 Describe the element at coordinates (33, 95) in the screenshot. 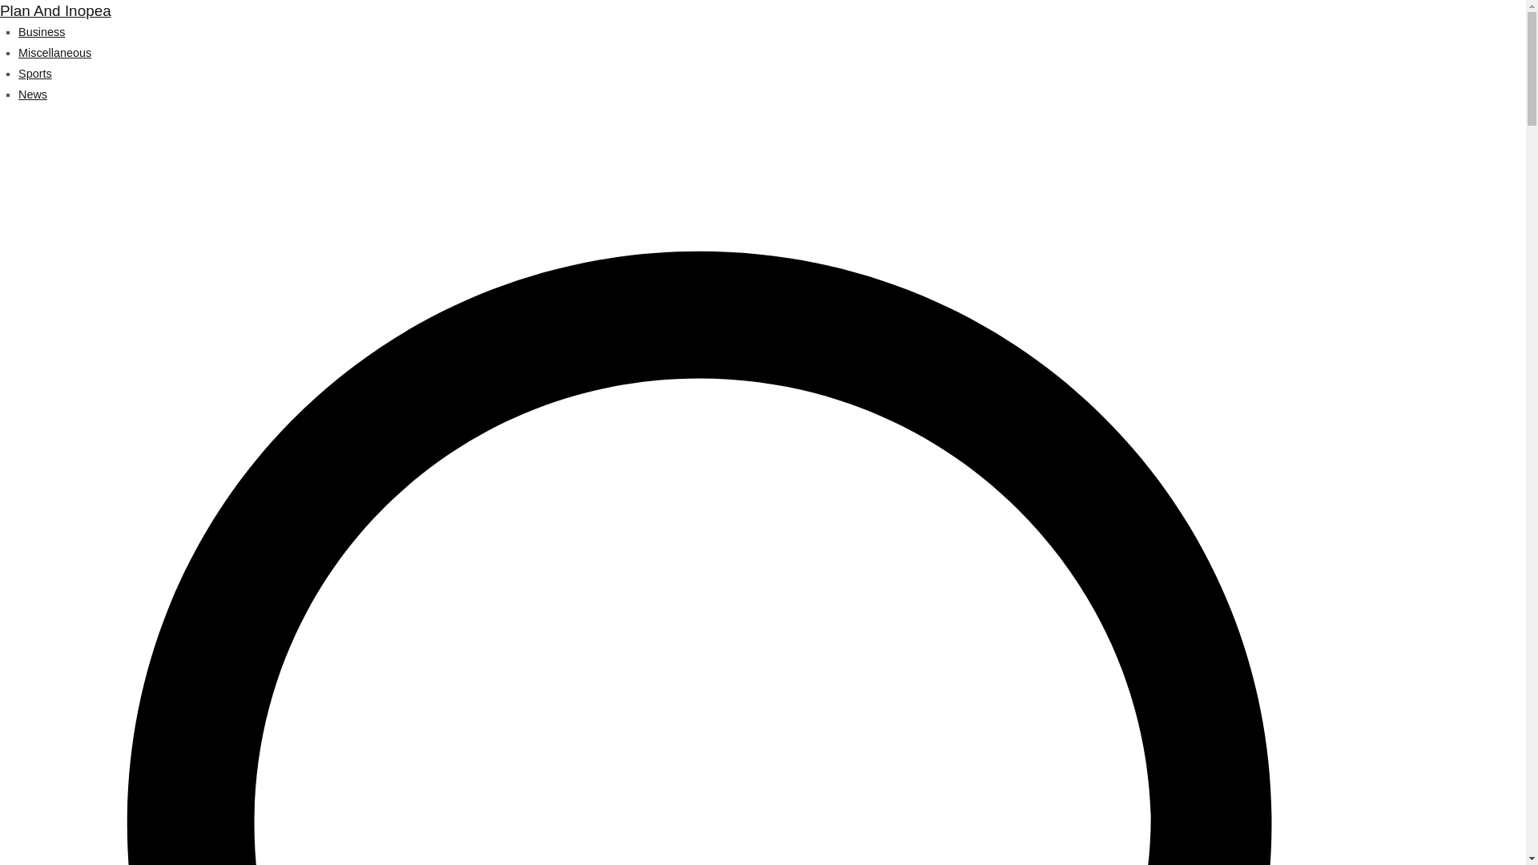

I see `News` at that location.